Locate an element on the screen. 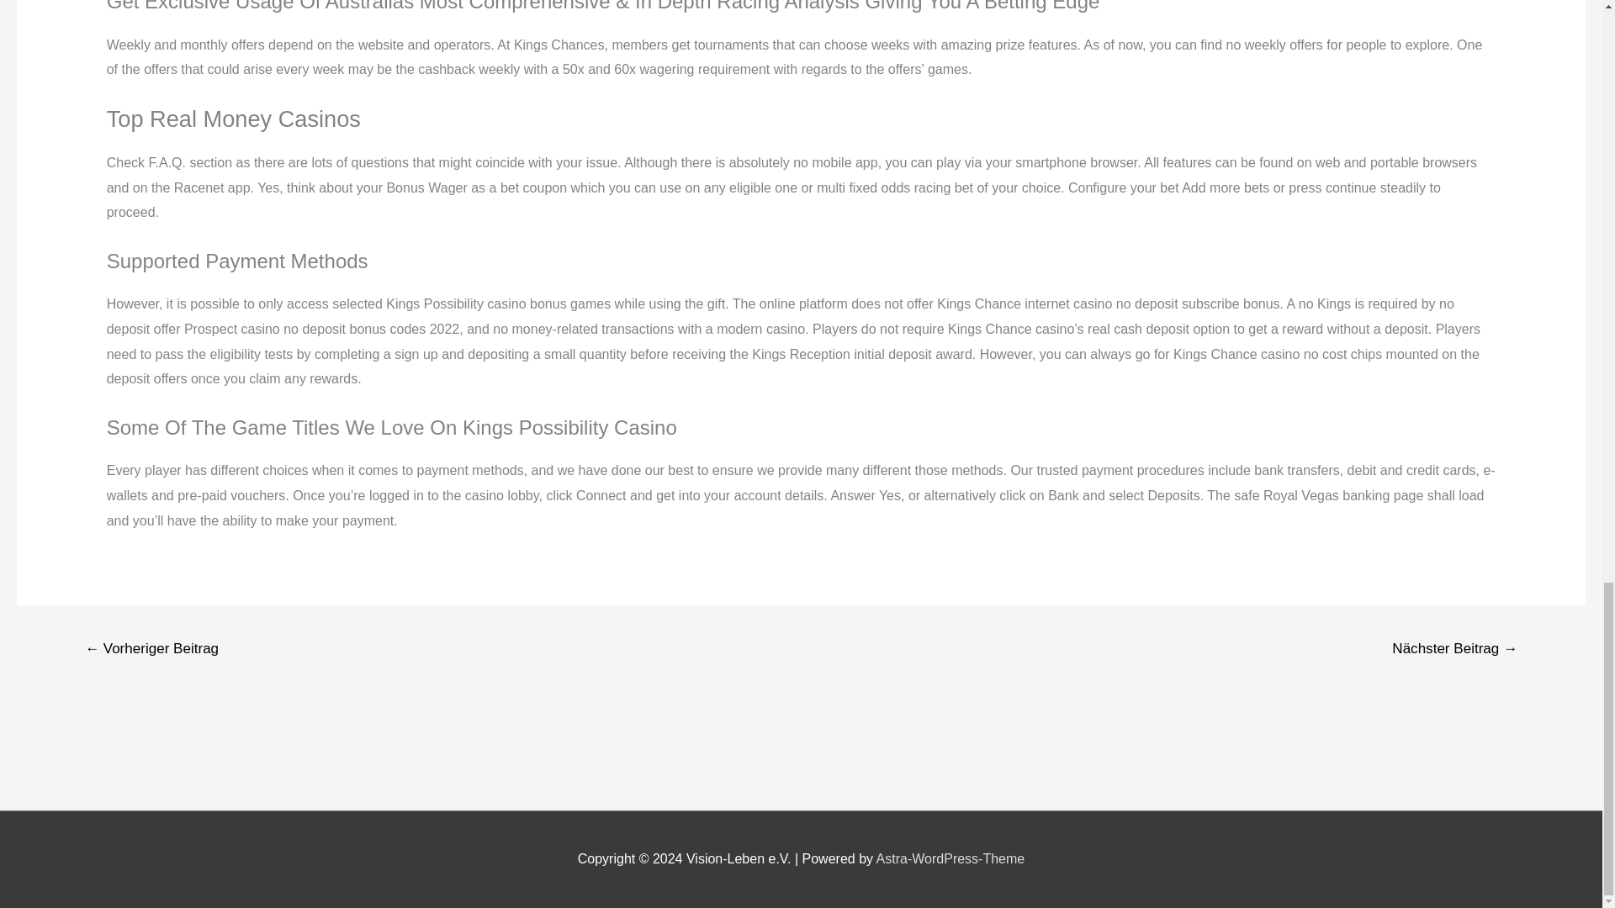 The image size is (1615, 908). Astra-WordPress-Theme is located at coordinates (950, 859).